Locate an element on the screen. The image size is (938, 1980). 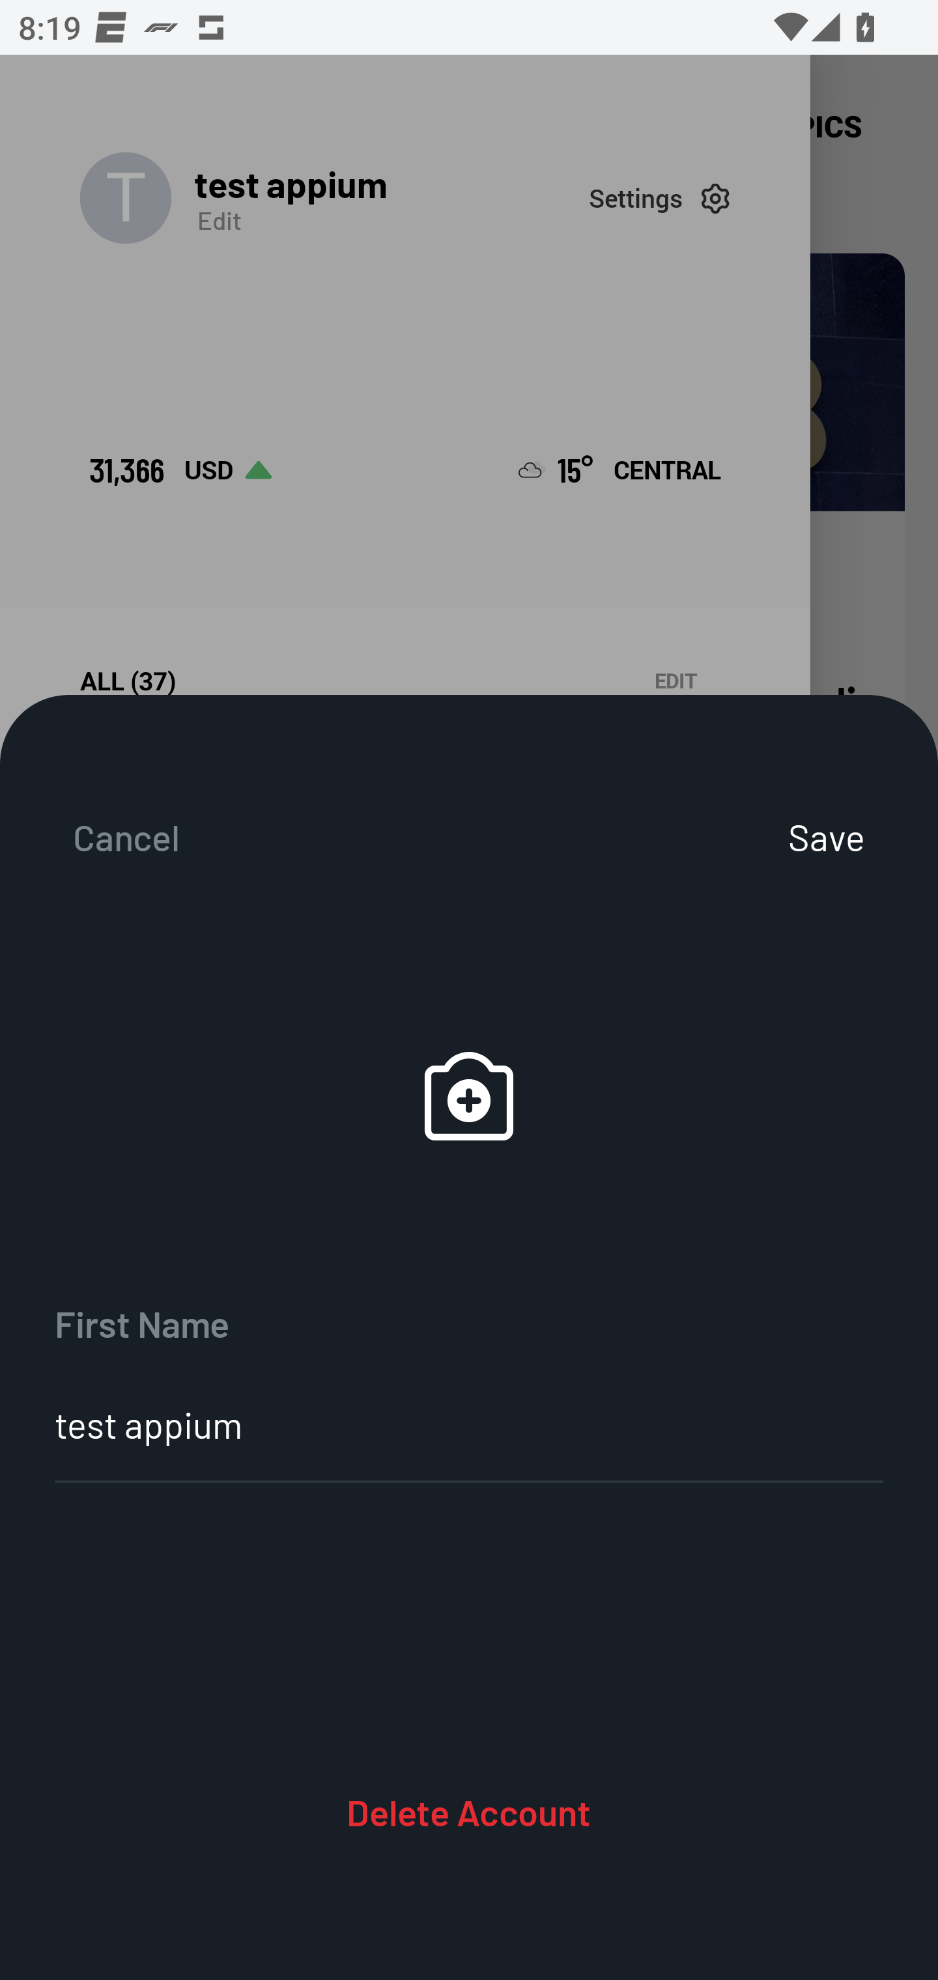
Cancel is located at coordinates (99, 836).